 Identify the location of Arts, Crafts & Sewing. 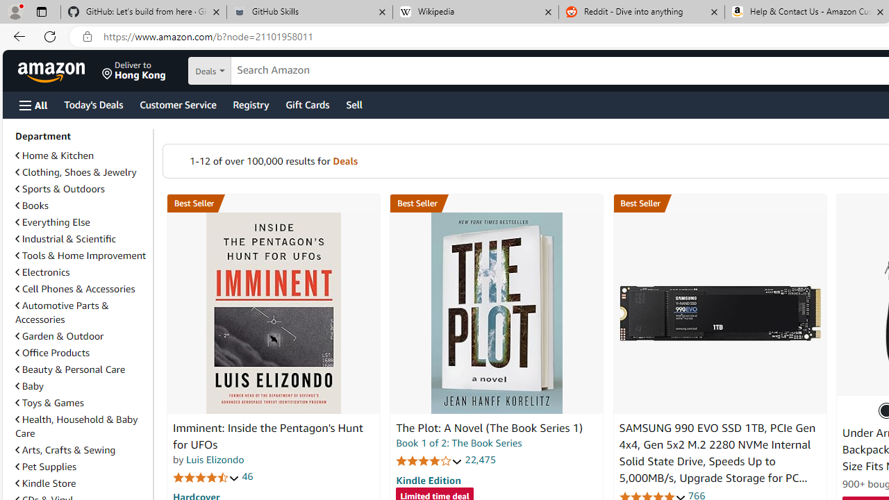
(81, 450).